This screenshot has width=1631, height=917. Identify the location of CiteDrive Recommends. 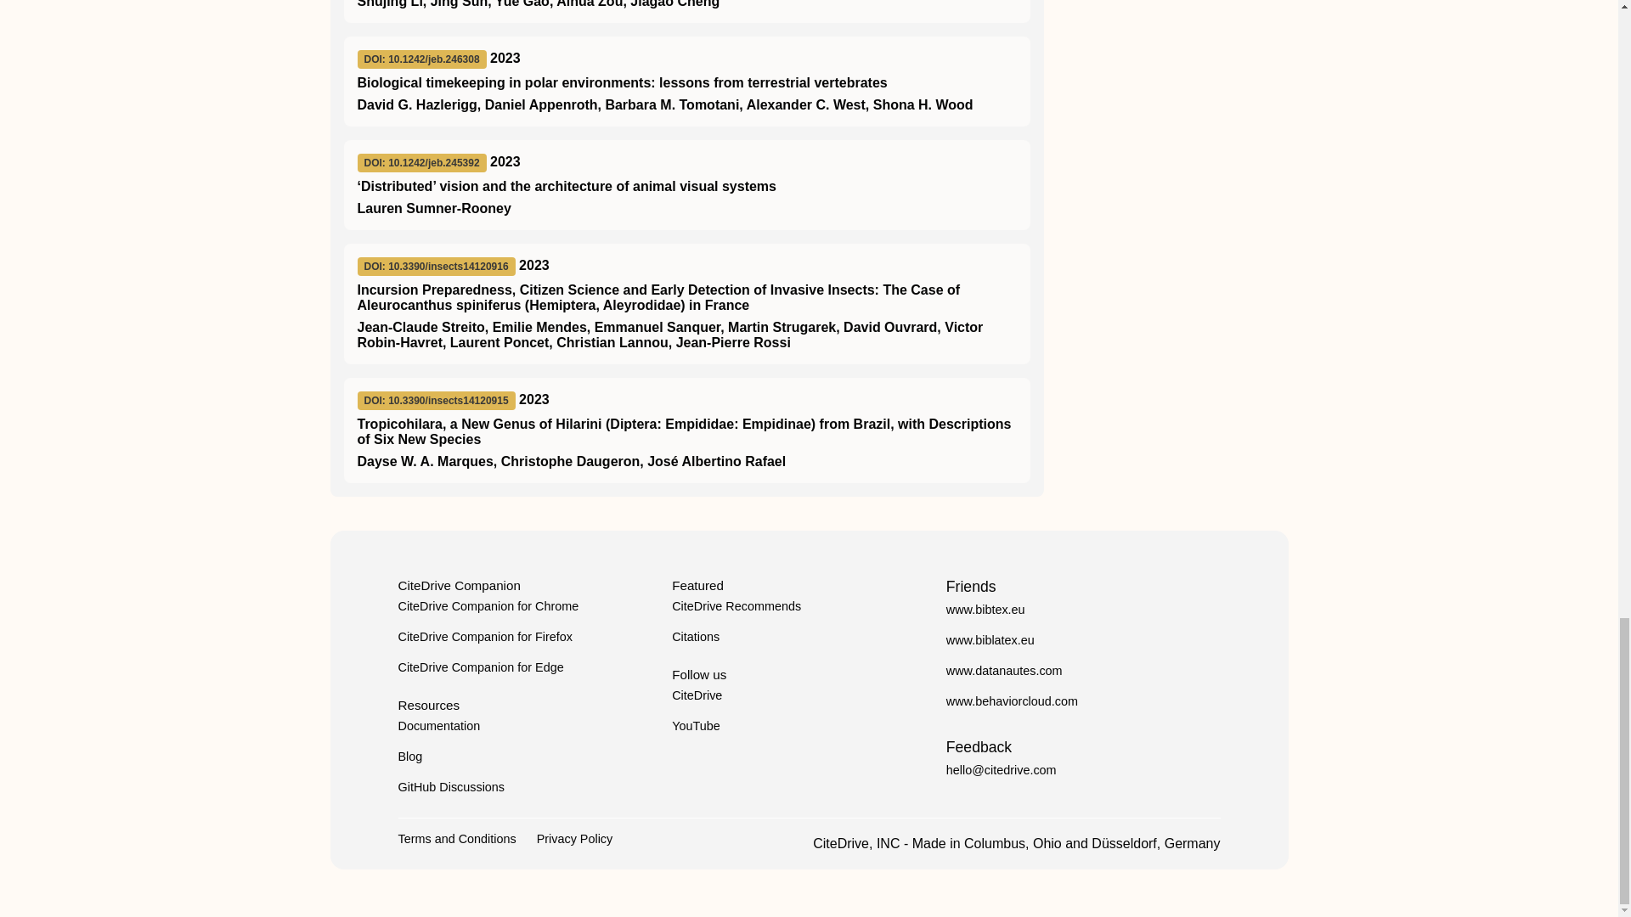
(736, 606).